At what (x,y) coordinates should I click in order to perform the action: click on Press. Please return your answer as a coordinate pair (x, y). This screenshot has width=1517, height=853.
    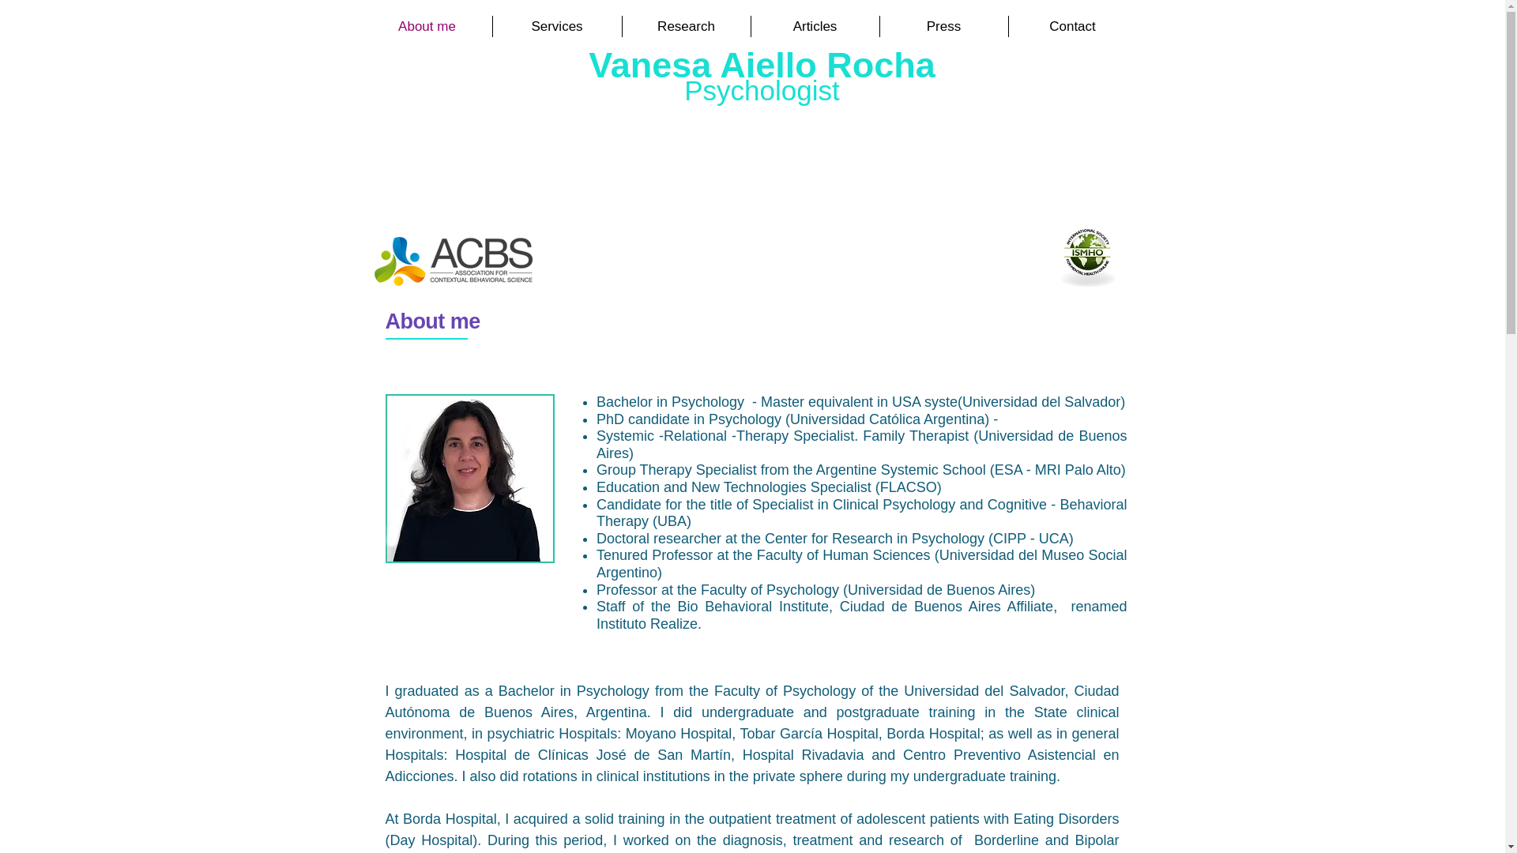
    Looking at the image, I should click on (943, 27).